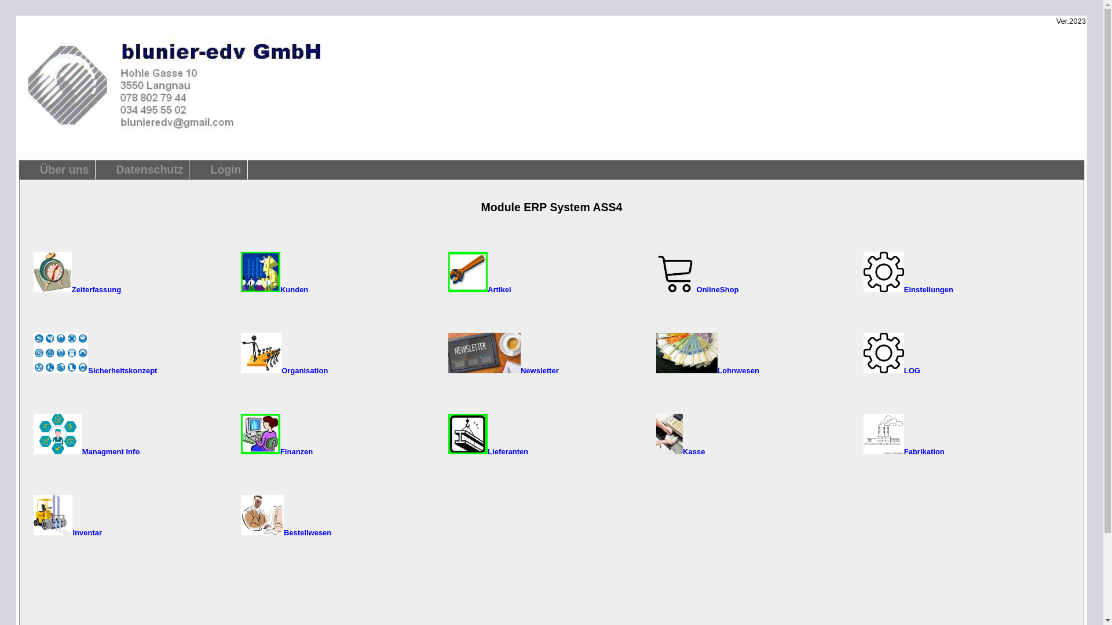 This screenshot has height=625, width=1112. I want to click on Fabrikation, so click(904, 451).